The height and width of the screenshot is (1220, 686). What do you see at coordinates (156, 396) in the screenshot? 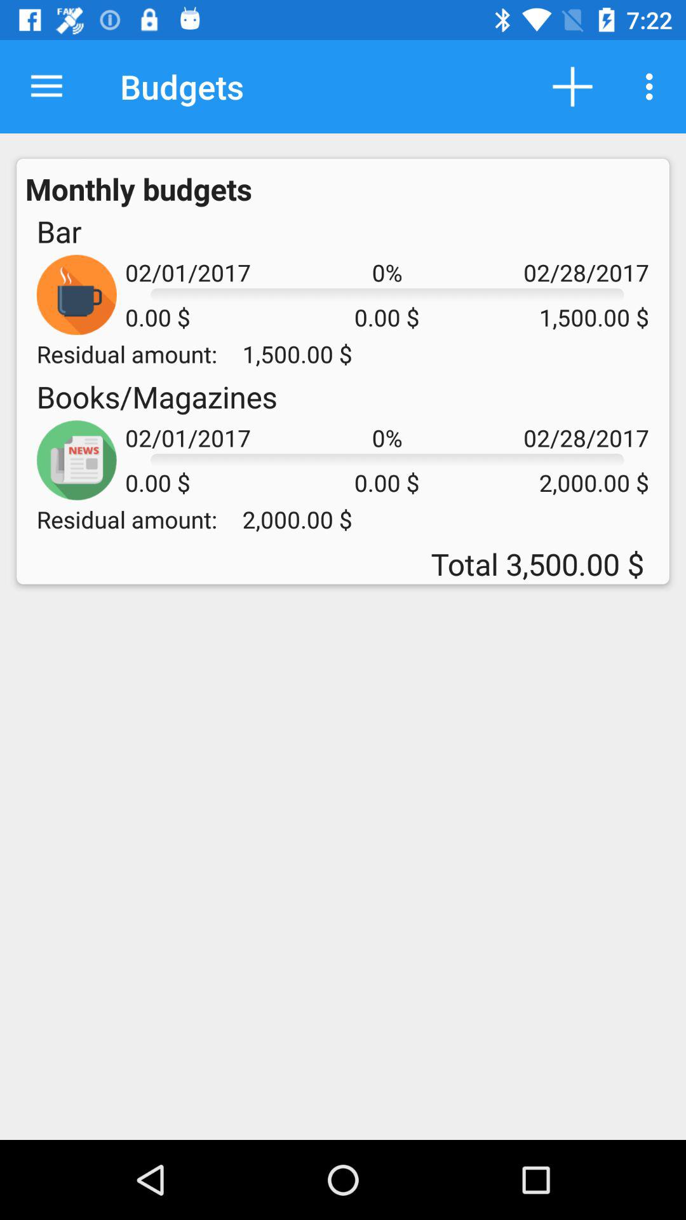
I see `tap the icon to the left of the 0%` at bounding box center [156, 396].